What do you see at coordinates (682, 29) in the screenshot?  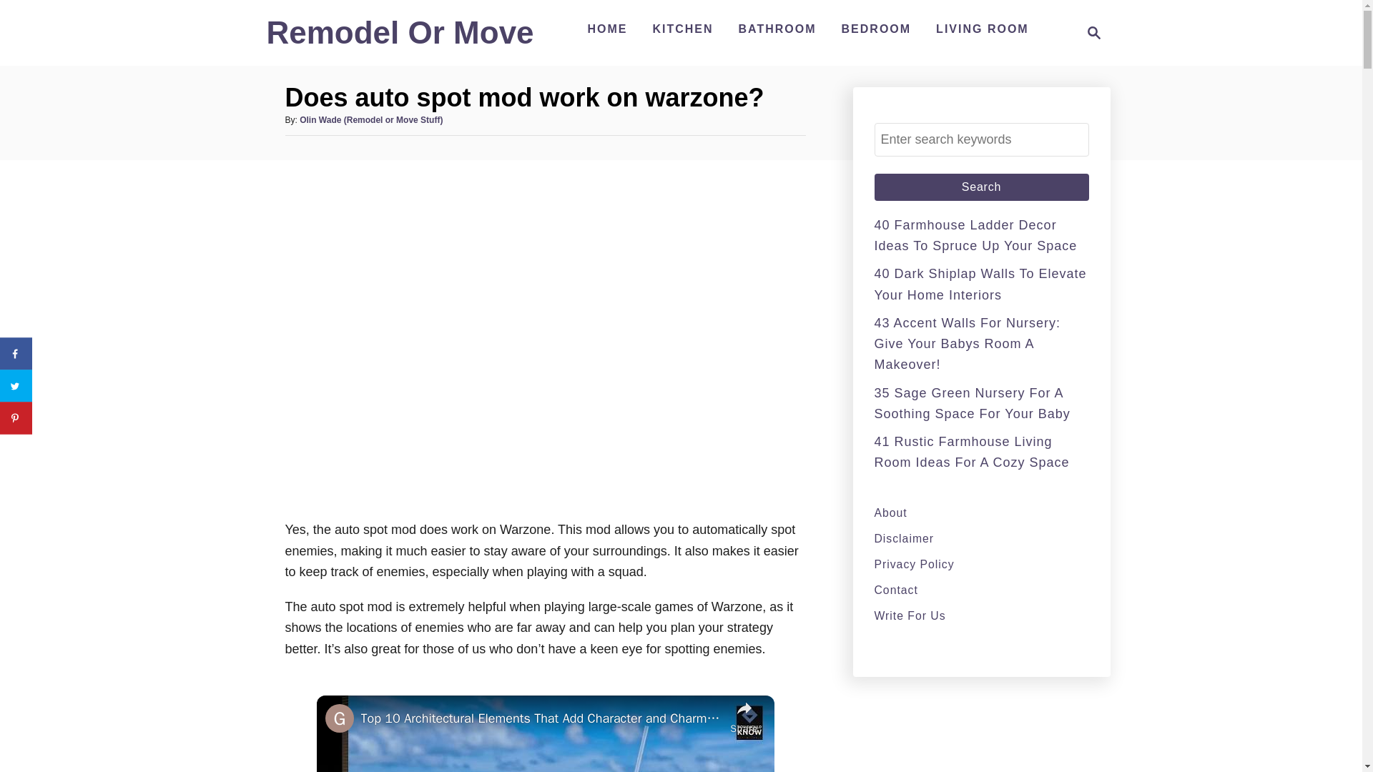 I see `KITCHEN` at bounding box center [682, 29].